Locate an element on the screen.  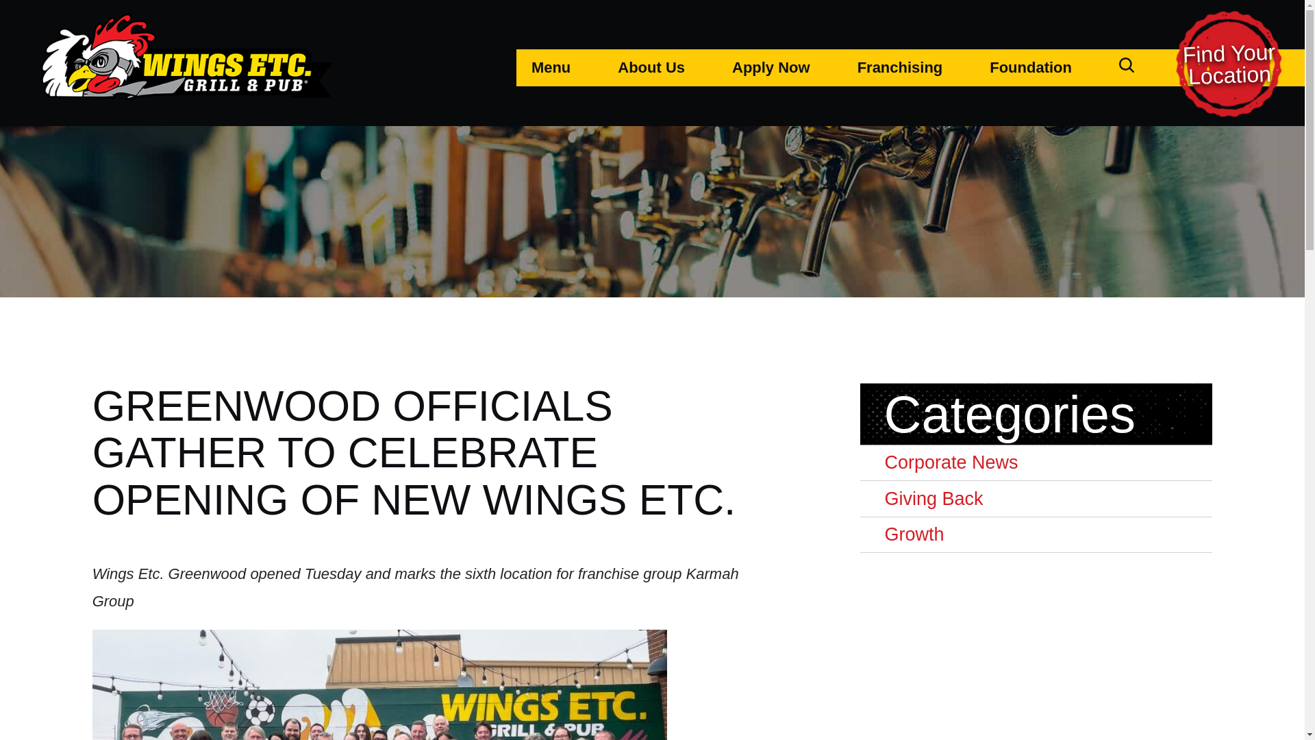
Wings Etc. is located at coordinates (186, 56).